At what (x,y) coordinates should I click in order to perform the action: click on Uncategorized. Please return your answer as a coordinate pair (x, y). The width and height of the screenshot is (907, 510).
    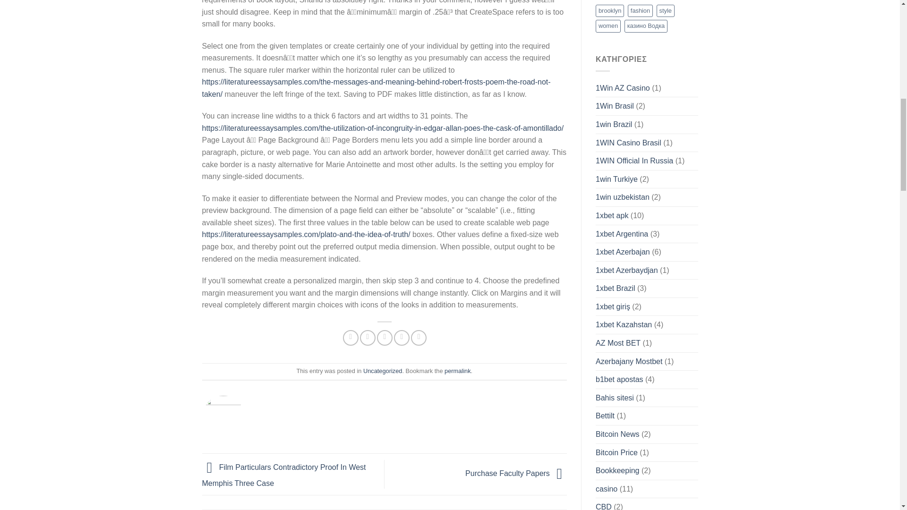
    Looking at the image, I should click on (383, 370).